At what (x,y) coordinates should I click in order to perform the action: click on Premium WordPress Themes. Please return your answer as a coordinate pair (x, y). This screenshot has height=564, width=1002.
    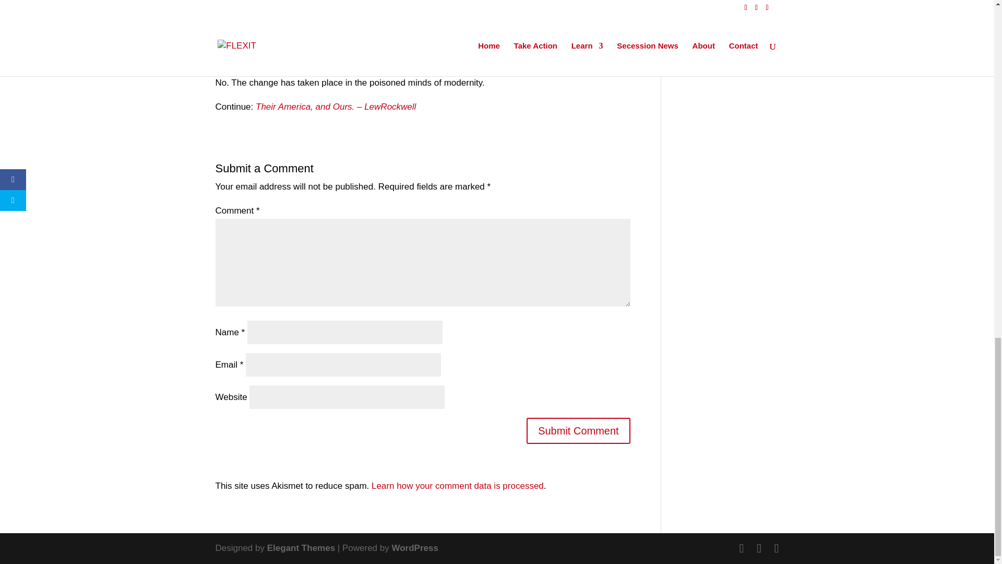
    Looking at the image, I should click on (301, 548).